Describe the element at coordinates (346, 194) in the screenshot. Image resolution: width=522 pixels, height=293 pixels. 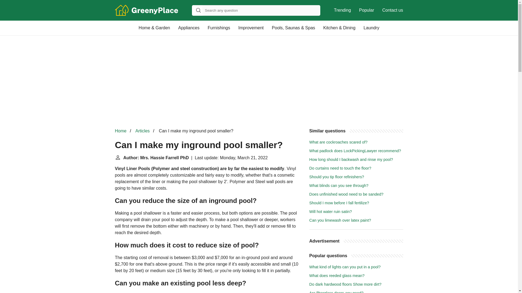
I see `Does unfinished wood need to be sanded?` at that location.